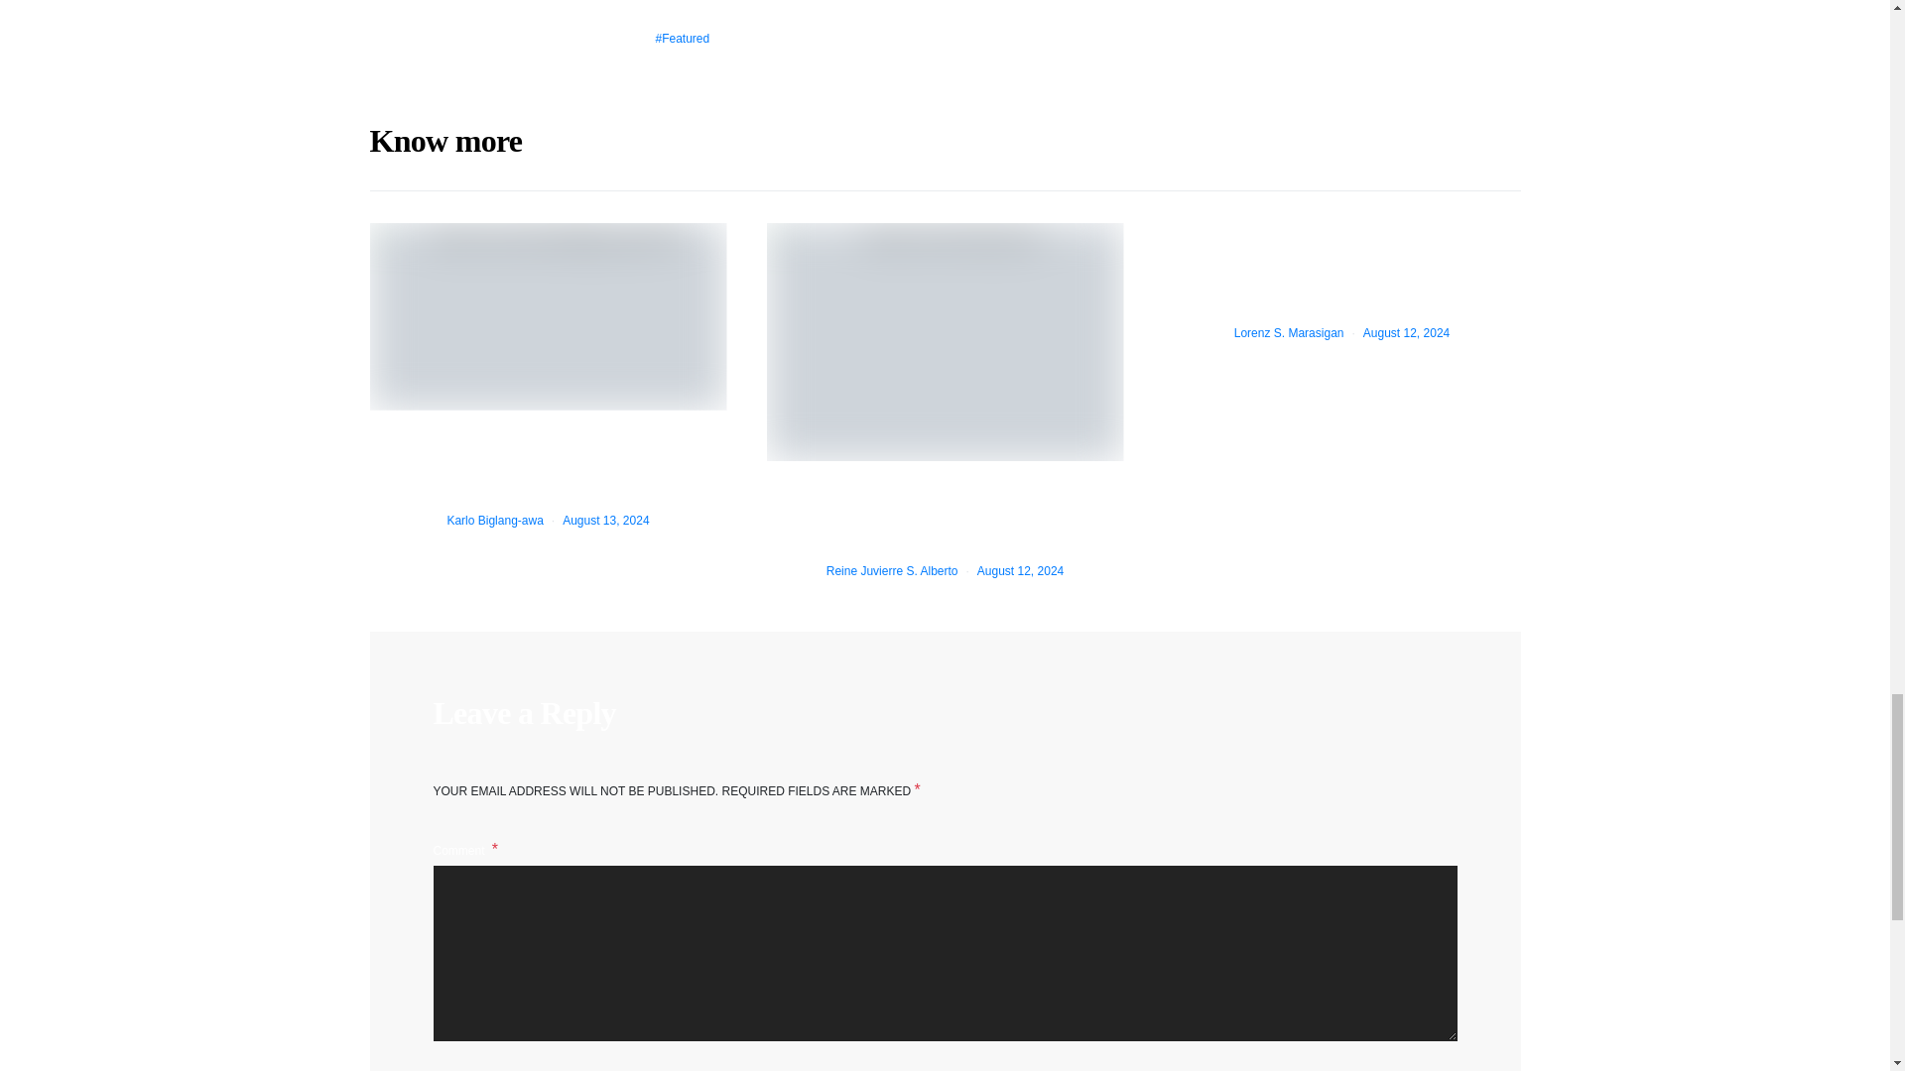 Image resolution: width=1905 pixels, height=1071 pixels. What do you see at coordinates (1290, 333) in the screenshot?
I see `View all posts by Lorenz S. Marasigan` at bounding box center [1290, 333].